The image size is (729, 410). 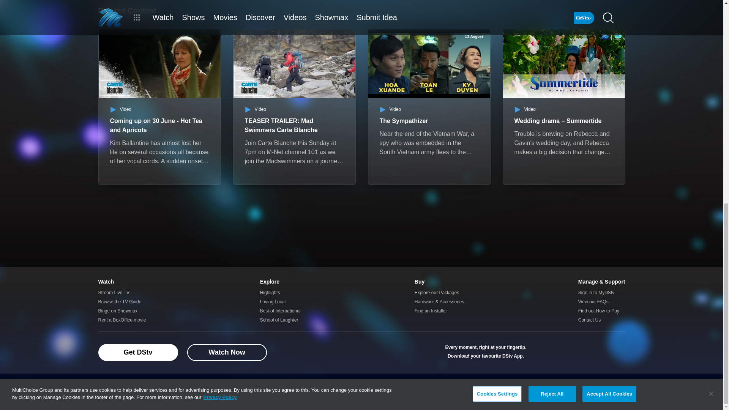 I want to click on Contact Us, so click(x=601, y=320).